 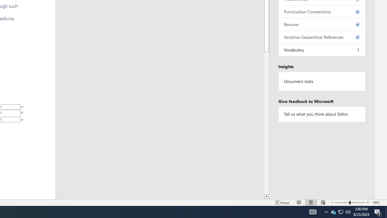 I want to click on Vocabulary, 1 issue. Press space or enter to review items., so click(x=322, y=50).